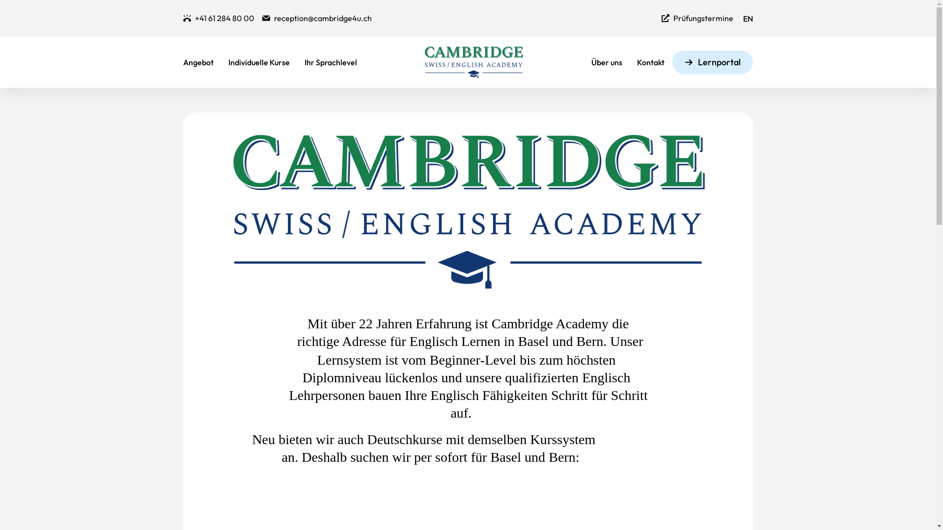 This screenshot has width=943, height=530. Describe the element at coordinates (651, 62) in the screenshot. I see `Kontakt` at that location.